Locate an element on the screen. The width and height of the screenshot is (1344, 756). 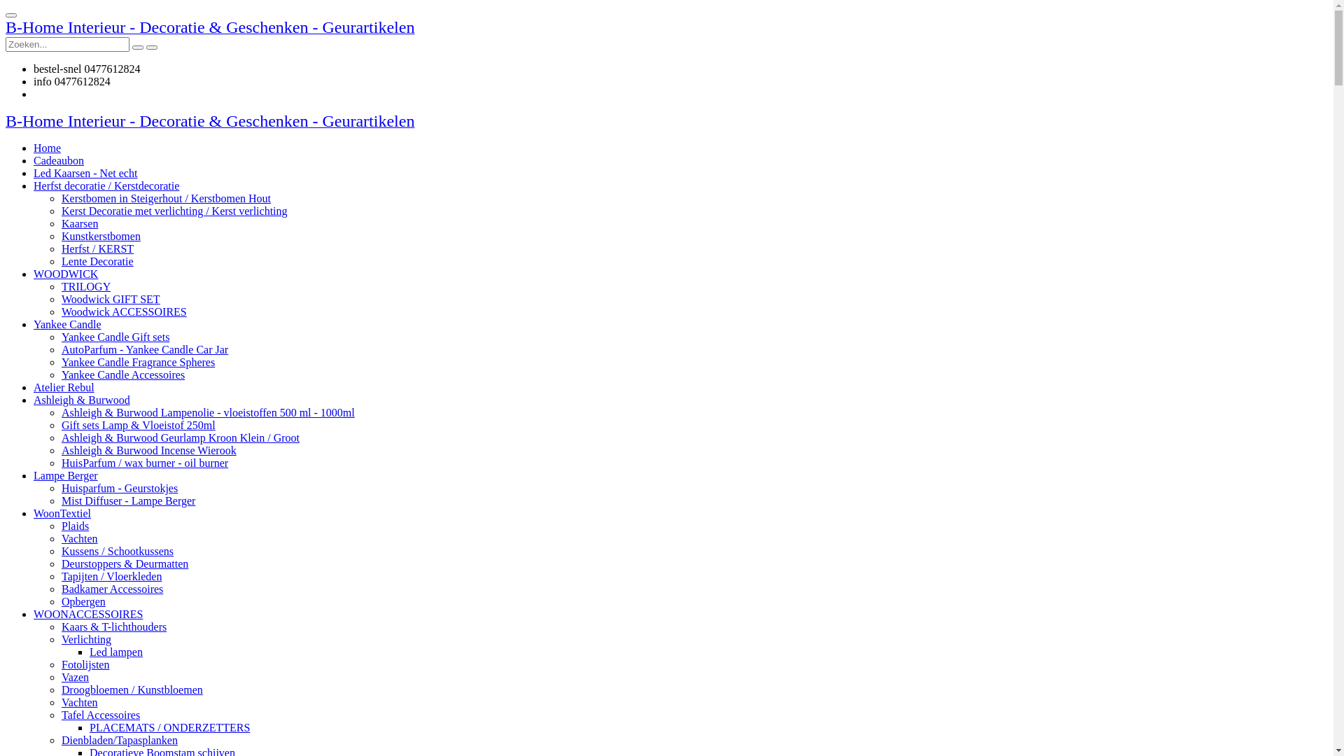
Woodwick ACCESSOIRES is located at coordinates (125, 312).